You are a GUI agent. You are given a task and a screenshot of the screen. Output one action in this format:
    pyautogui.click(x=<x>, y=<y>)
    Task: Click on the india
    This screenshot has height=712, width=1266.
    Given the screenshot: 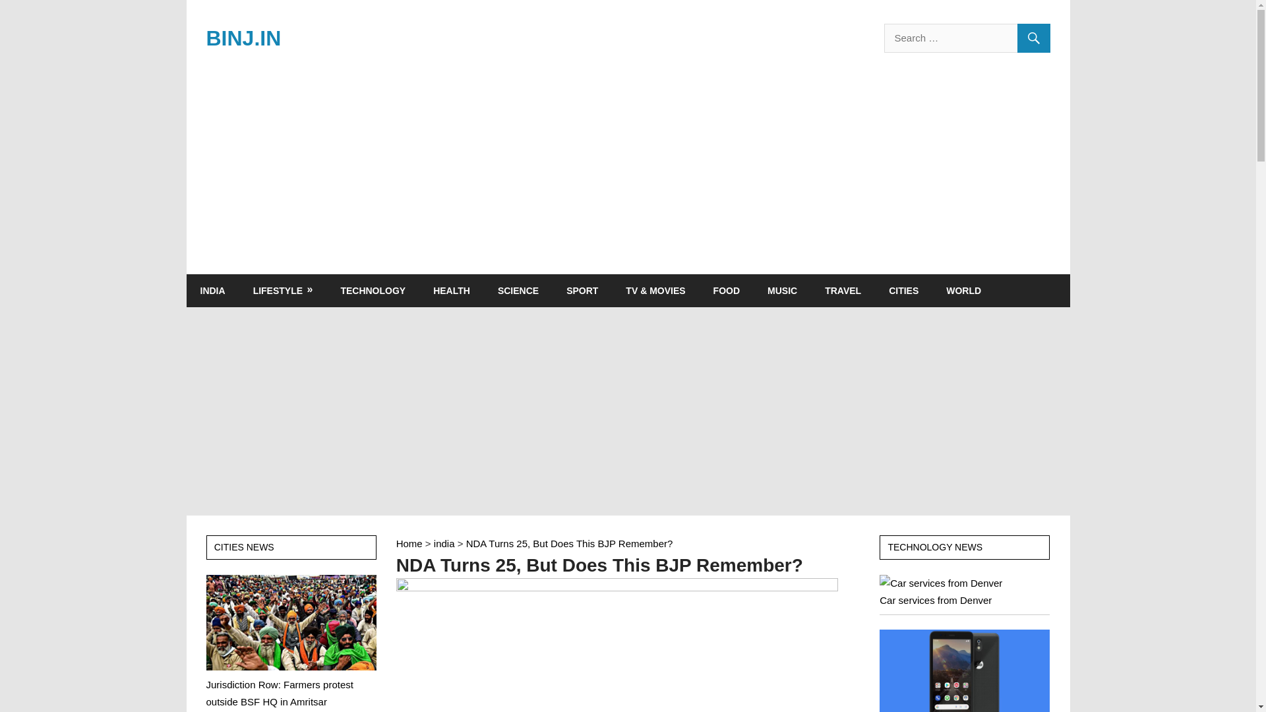 What is the action you would take?
    pyautogui.click(x=444, y=543)
    